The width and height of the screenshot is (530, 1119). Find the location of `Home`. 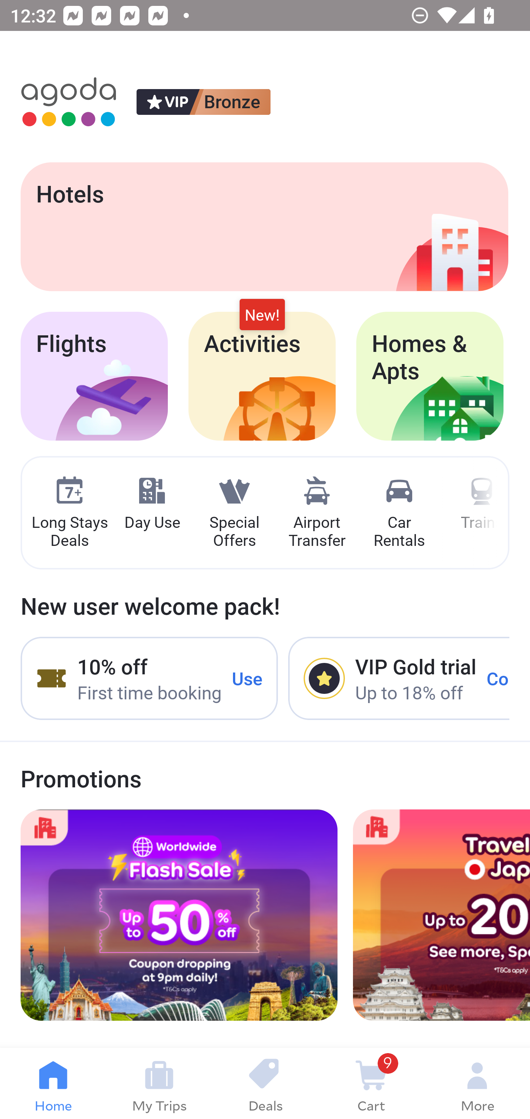

Home is located at coordinates (53, 1084).